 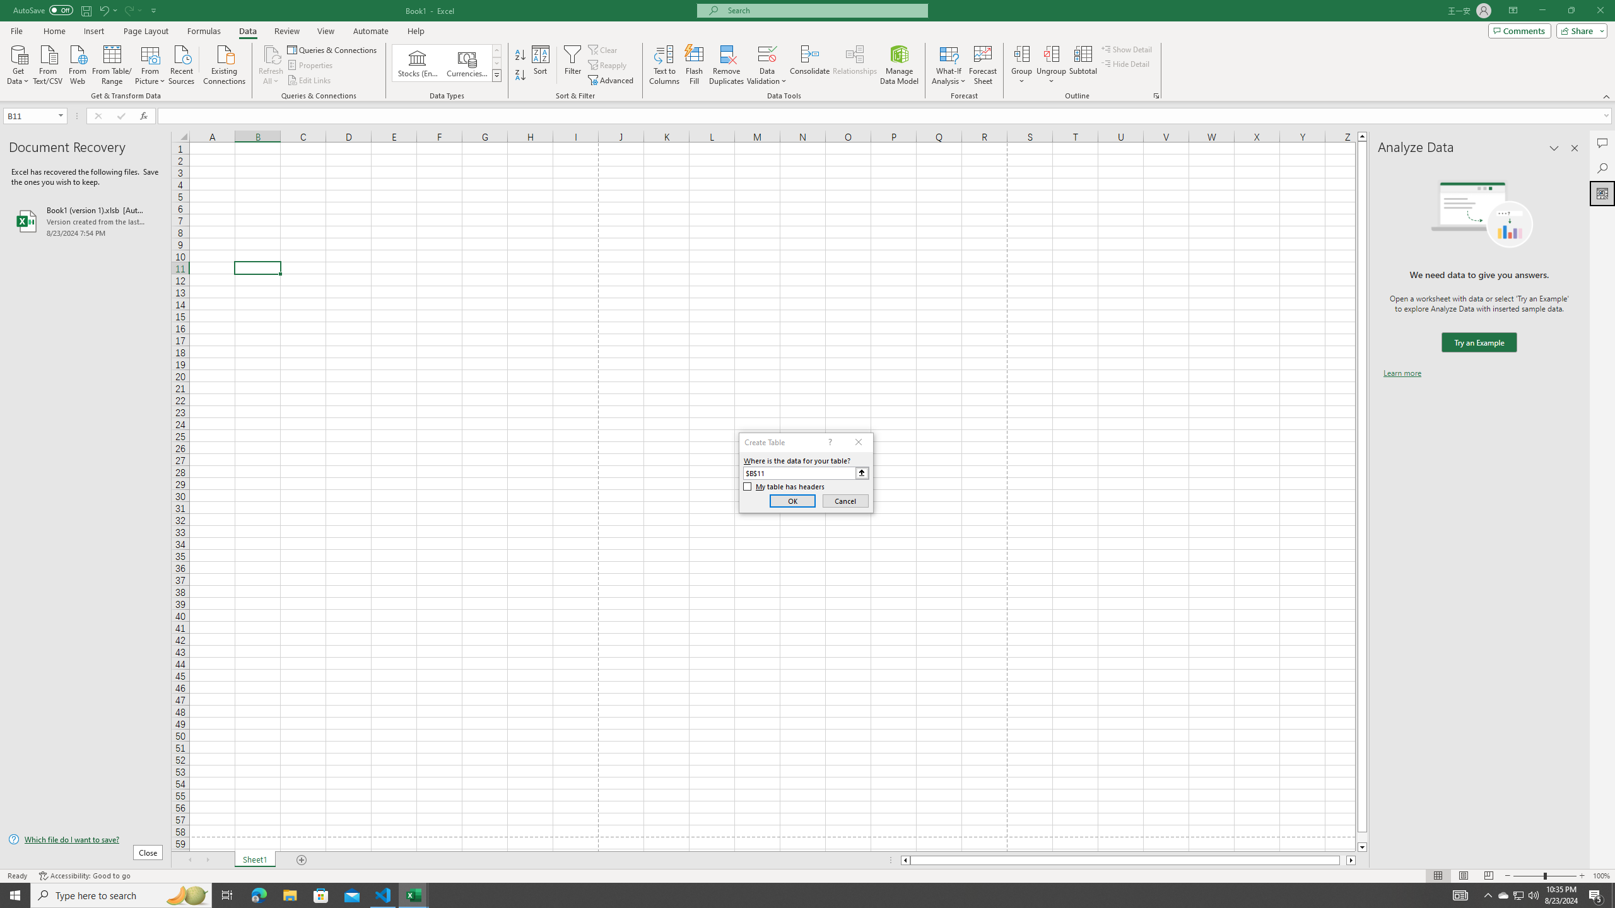 What do you see at coordinates (132, 10) in the screenshot?
I see `Redo` at bounding box center [132, 10].